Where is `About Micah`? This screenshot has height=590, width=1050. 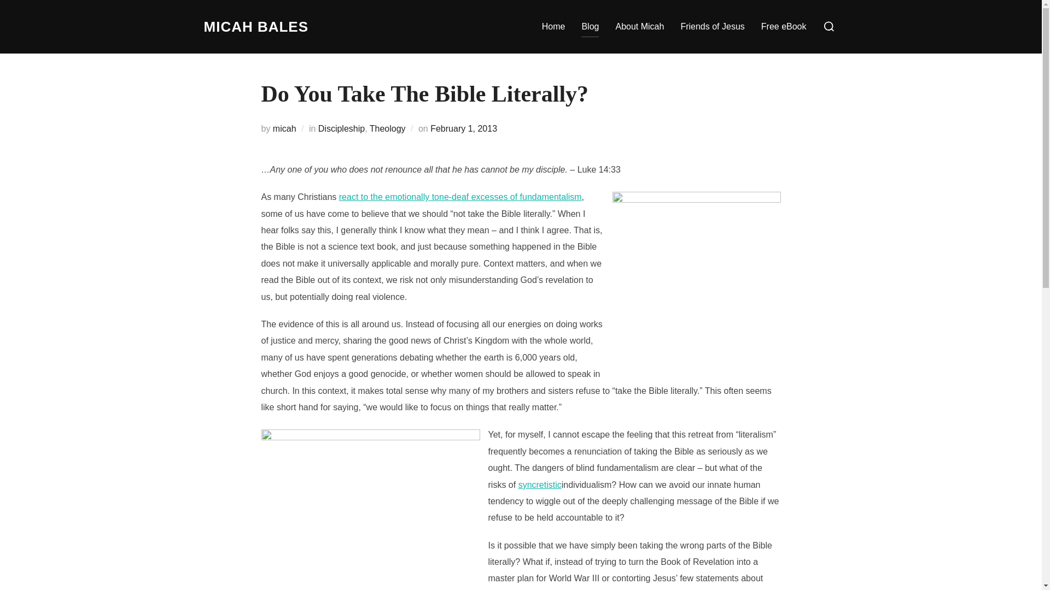
About Micah is located at coordinates (639, 27).